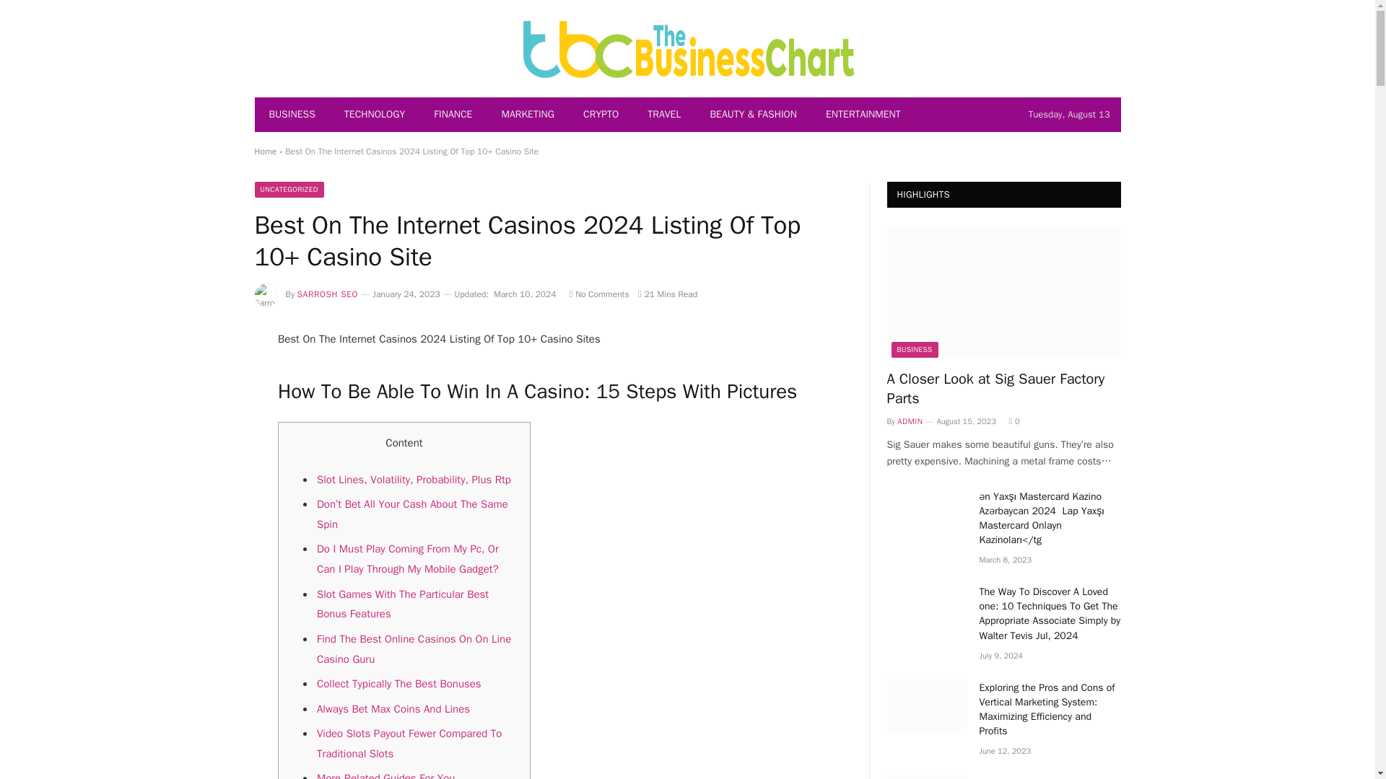  What do you see at coordinates (374, 114) in the screenshot?
I see `TECHNOLOGY` at bounding box center [374, 114].